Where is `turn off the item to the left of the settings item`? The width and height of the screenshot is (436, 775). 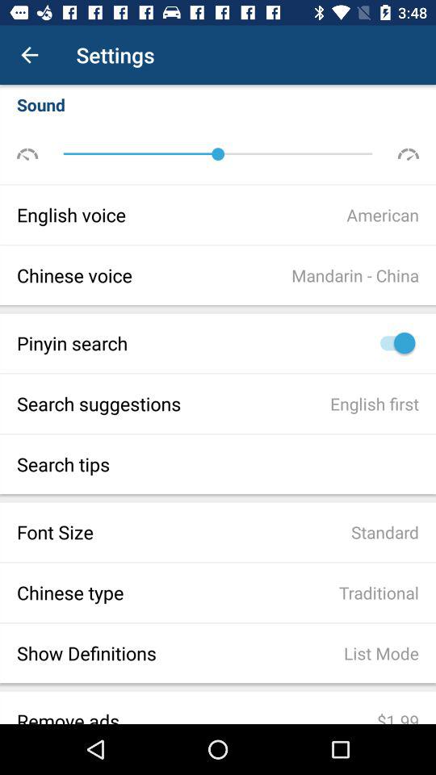
turn off the item to the left of the settings item is located at coordinates (29, 55).